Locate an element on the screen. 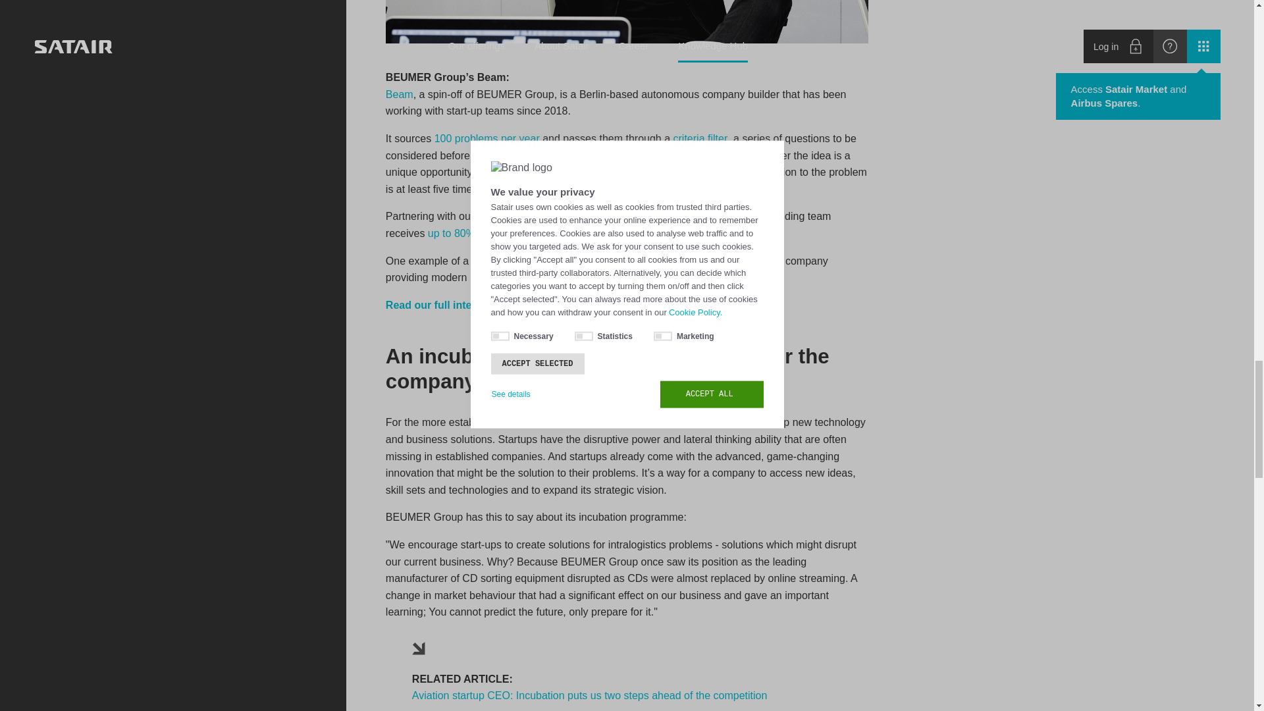 Image resolution: width=1264 pixels, height=711 pixels. criteria filter is located at coordinates (700, 138).